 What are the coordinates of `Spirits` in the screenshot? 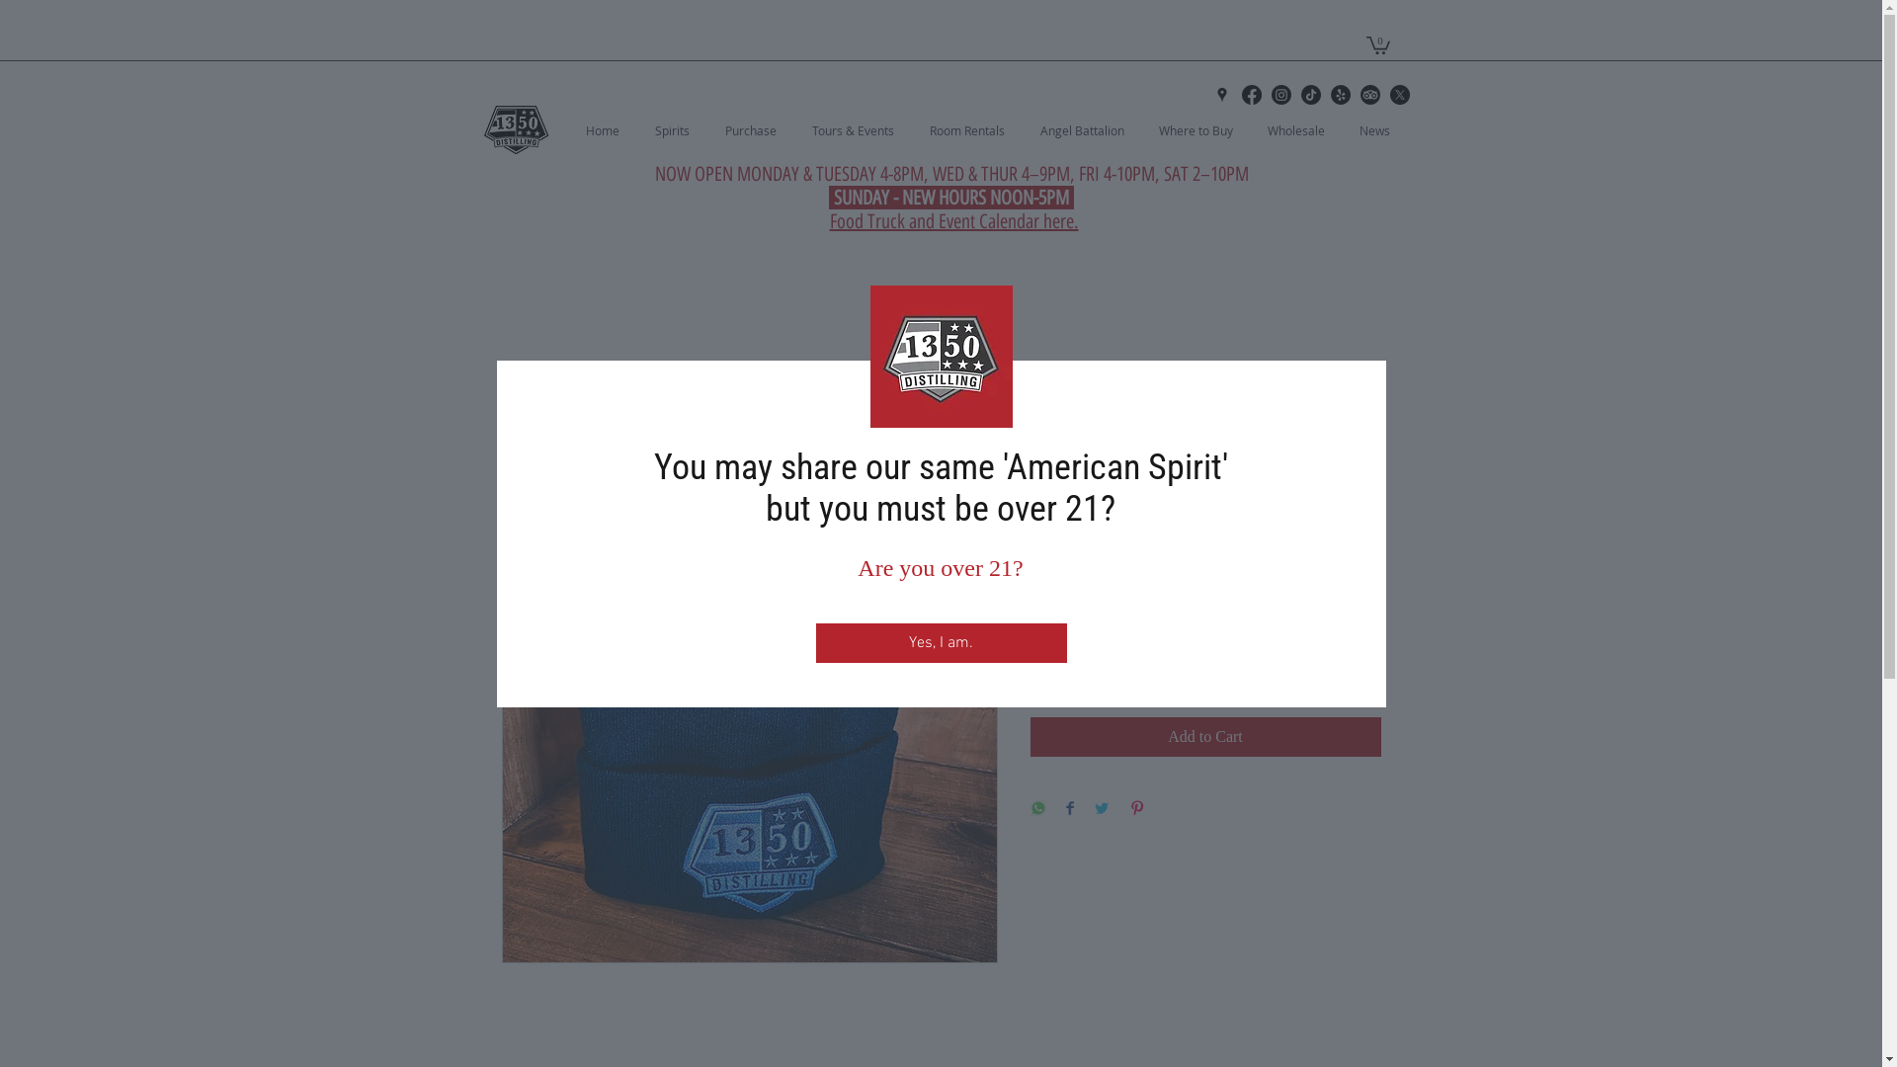 It's located at (680, 130).